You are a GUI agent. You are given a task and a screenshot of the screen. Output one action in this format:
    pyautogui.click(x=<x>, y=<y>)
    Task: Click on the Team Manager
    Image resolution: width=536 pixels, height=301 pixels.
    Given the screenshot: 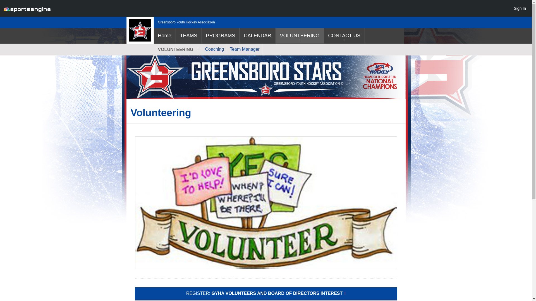 What is the action you would take?
    pyautogui.click(x=245, y=49)
    